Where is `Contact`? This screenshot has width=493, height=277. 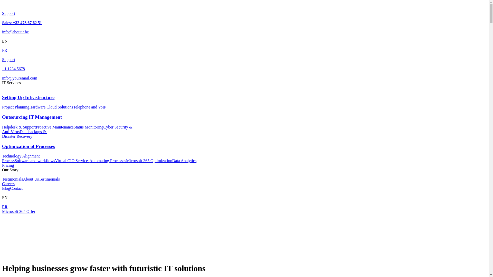 Contact is located at coordinates (16, 188).